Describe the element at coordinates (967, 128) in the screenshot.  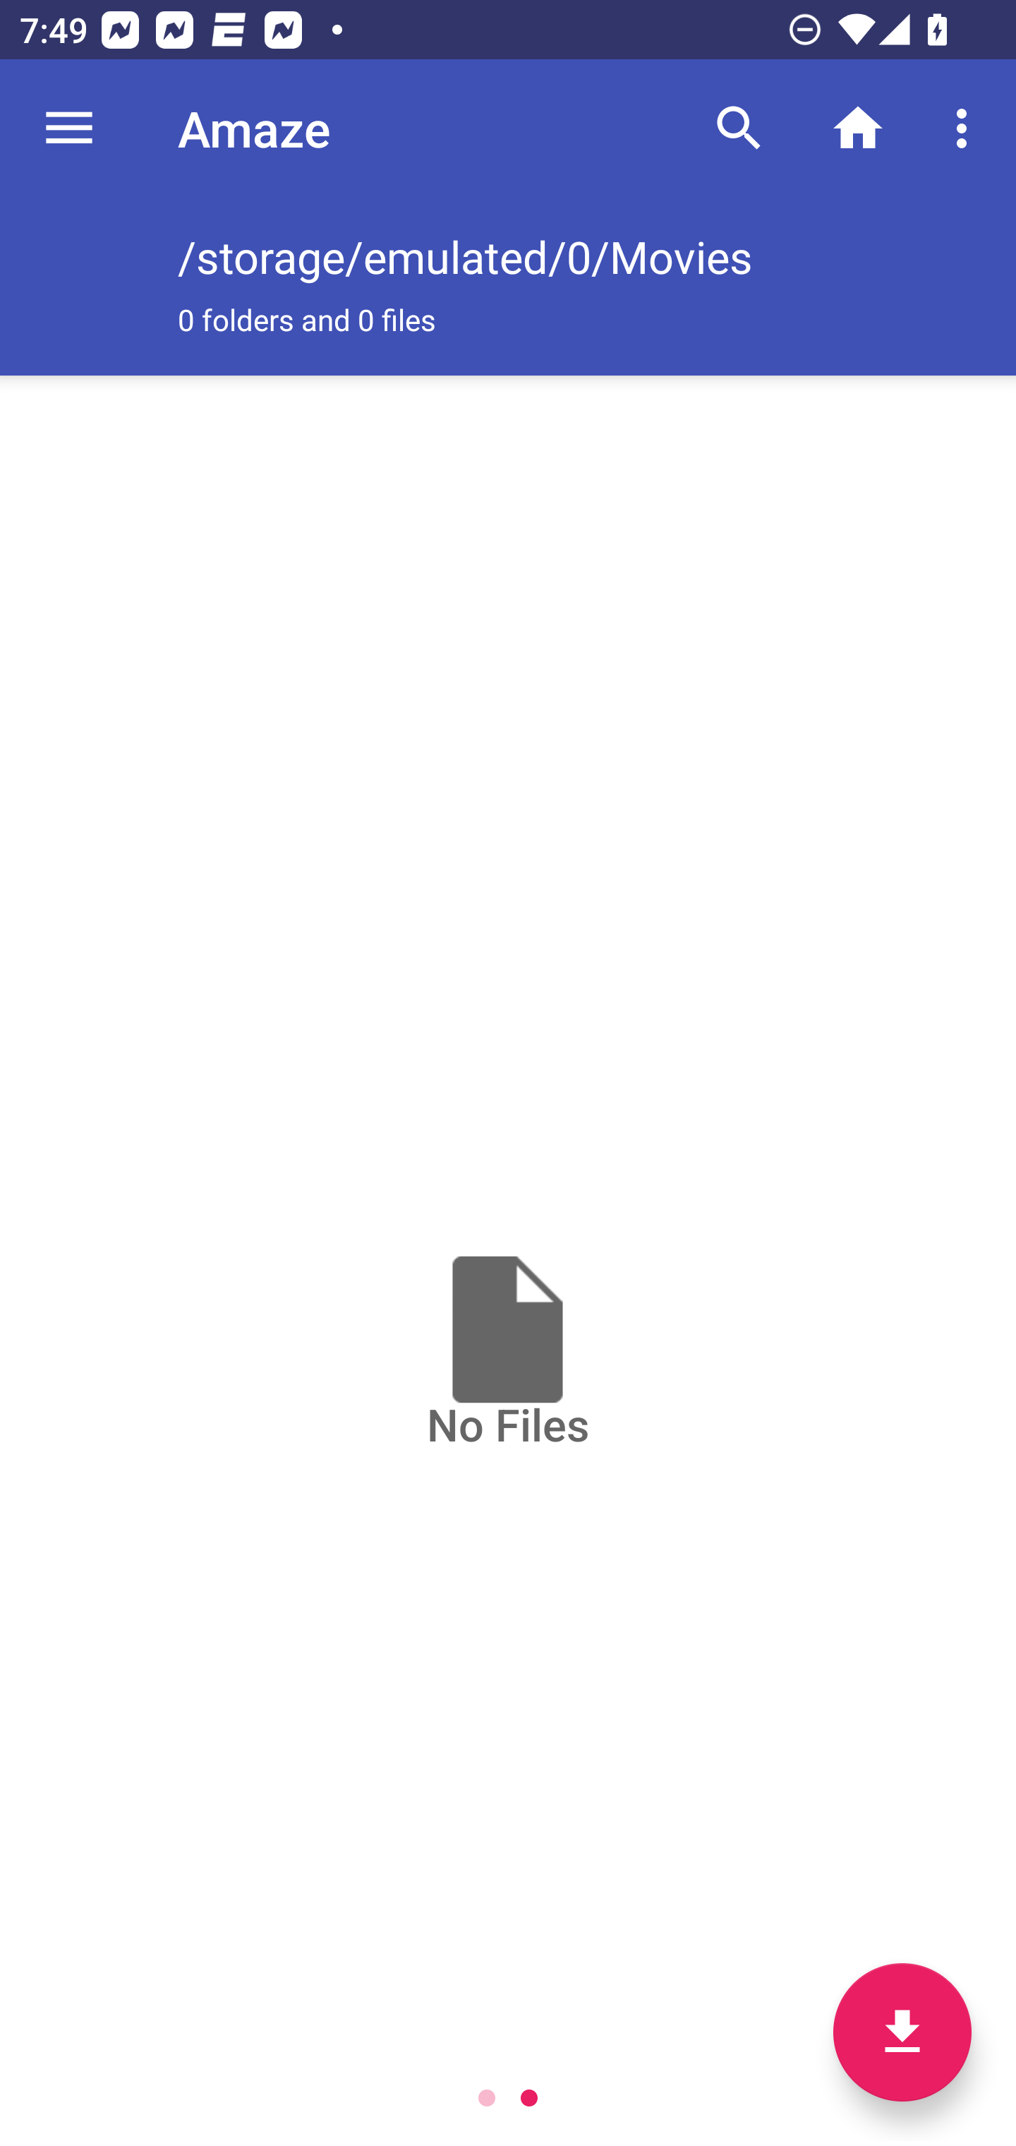
I see `More options` at that location.